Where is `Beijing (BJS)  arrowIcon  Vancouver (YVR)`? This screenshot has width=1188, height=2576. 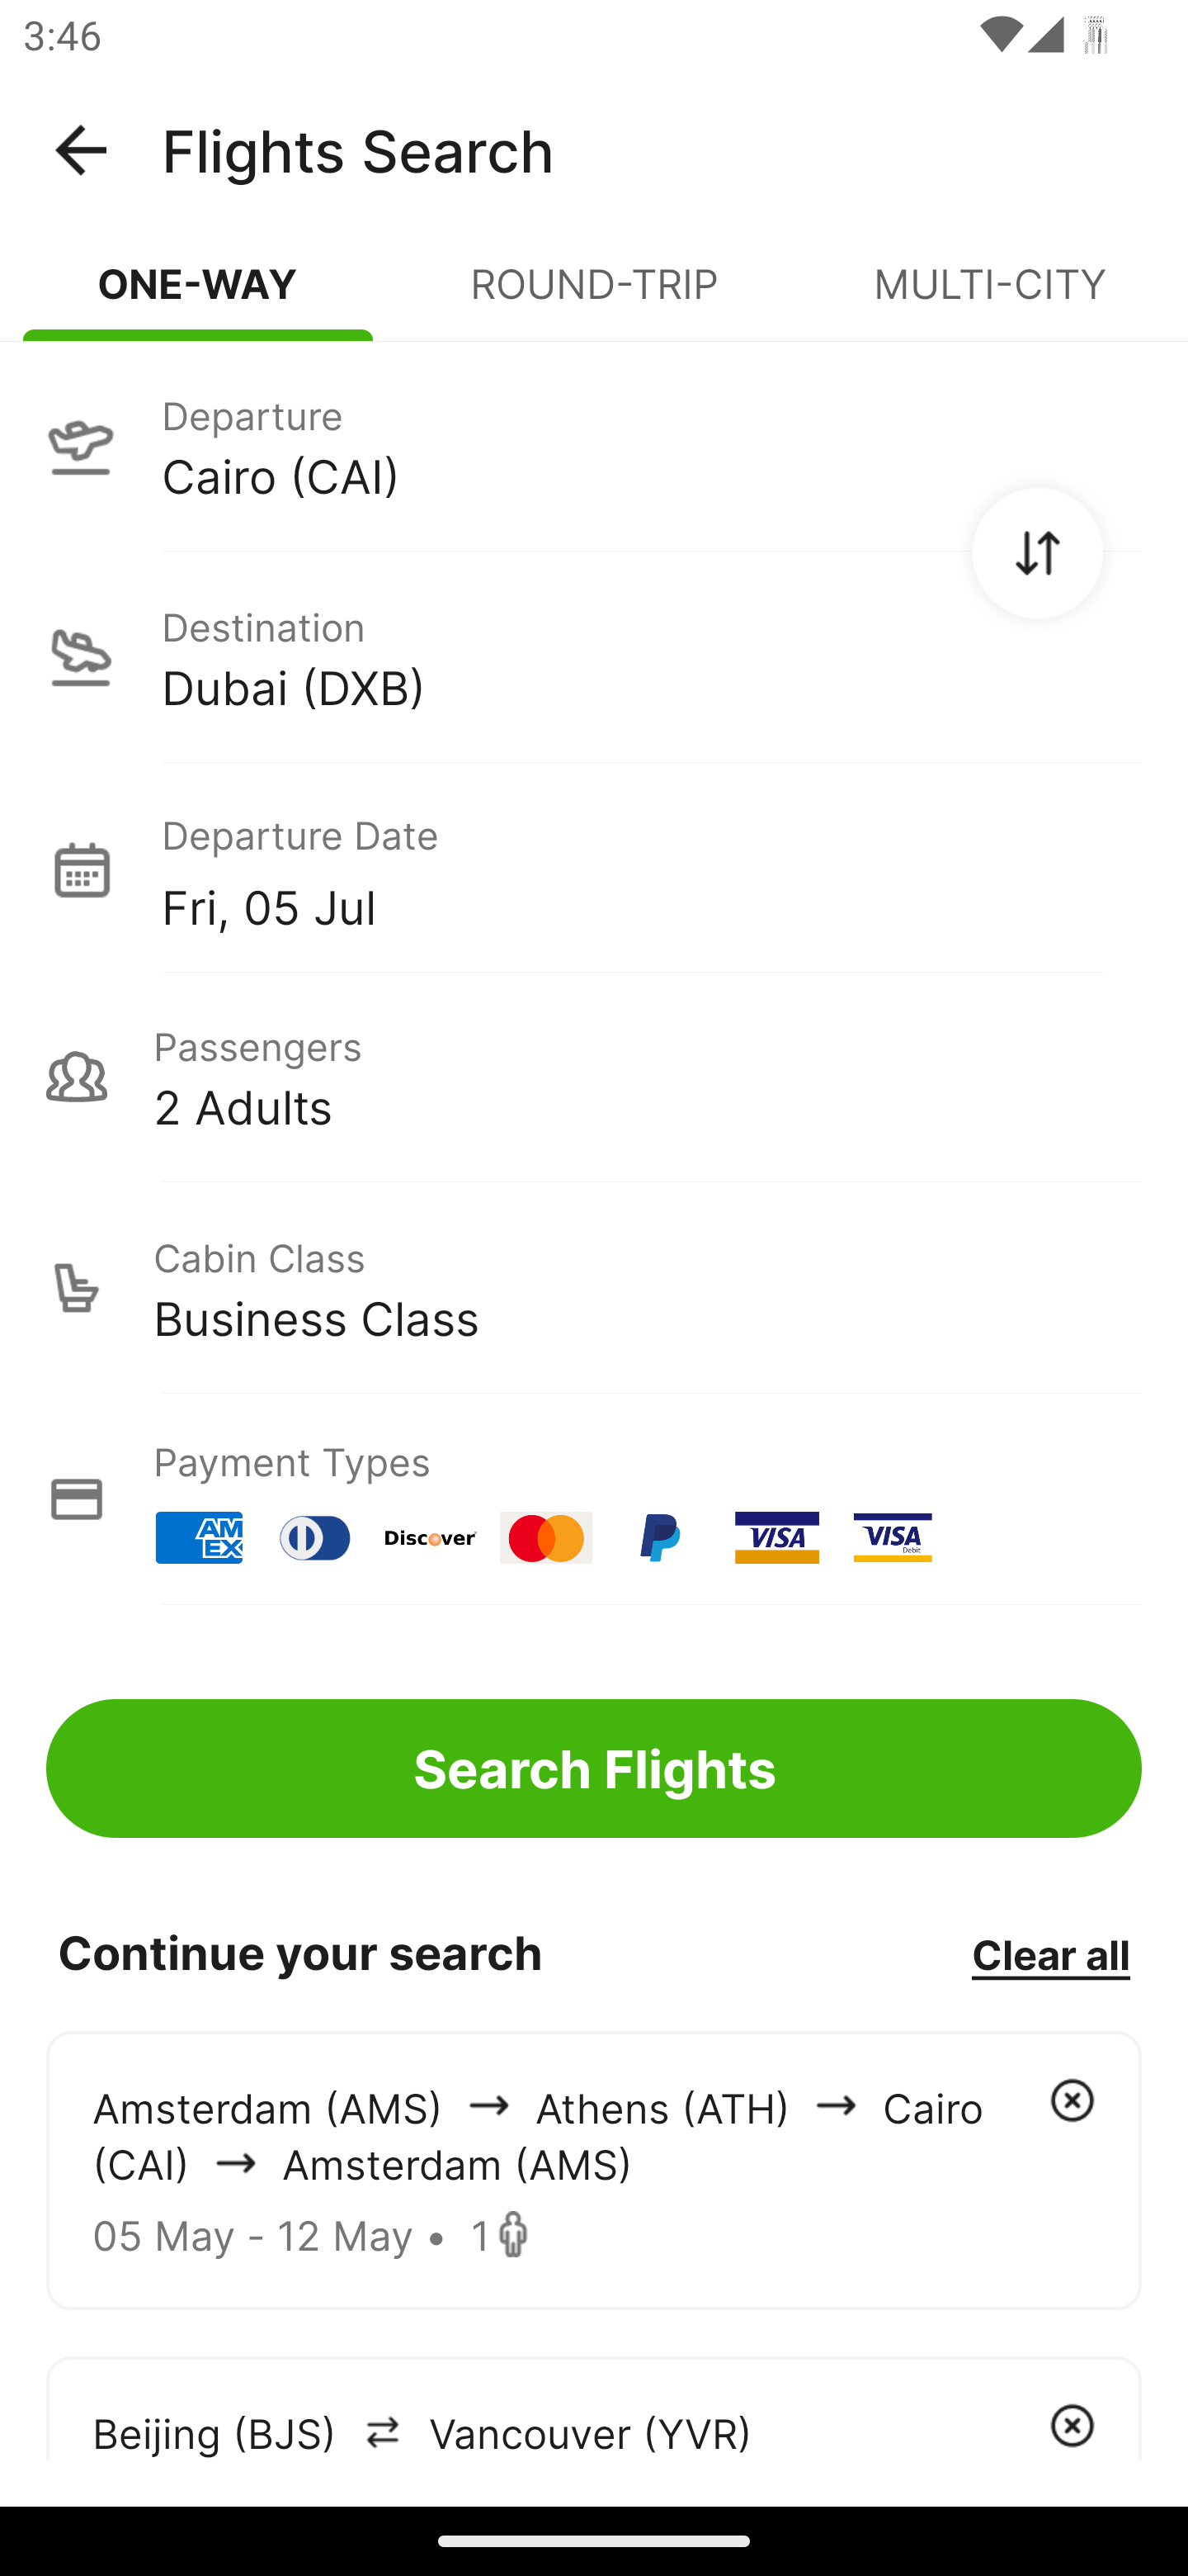 Beijing (BJS)  arrowIcon  Vancouver (YVR) is located at coordinates (594, 2408).